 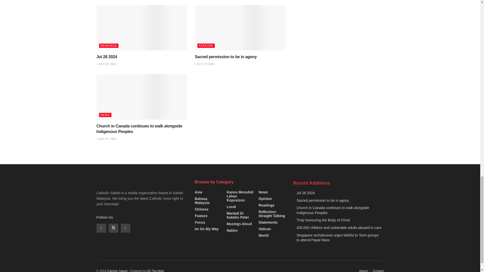 What do you see at coordinates (117, 270) in the screenshot?
I see `Catholic Sabah` at bounding box center [117, 270].